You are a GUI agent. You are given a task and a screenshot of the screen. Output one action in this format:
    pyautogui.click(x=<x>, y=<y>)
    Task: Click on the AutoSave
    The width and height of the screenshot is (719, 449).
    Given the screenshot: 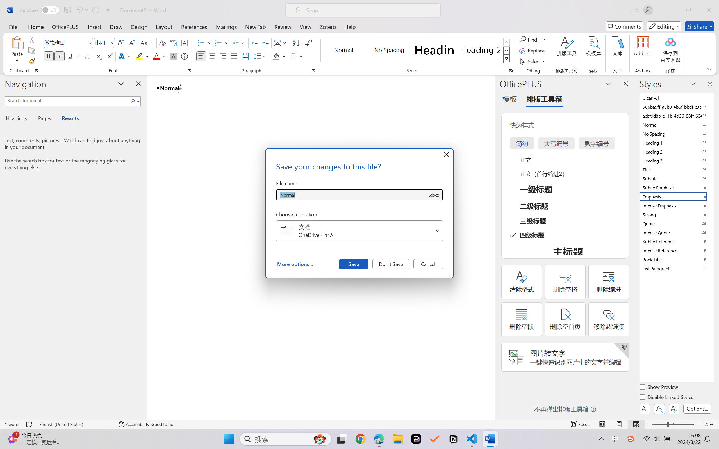 What is the action you would take?
    pyautogui.click(x=40, y=10)
    